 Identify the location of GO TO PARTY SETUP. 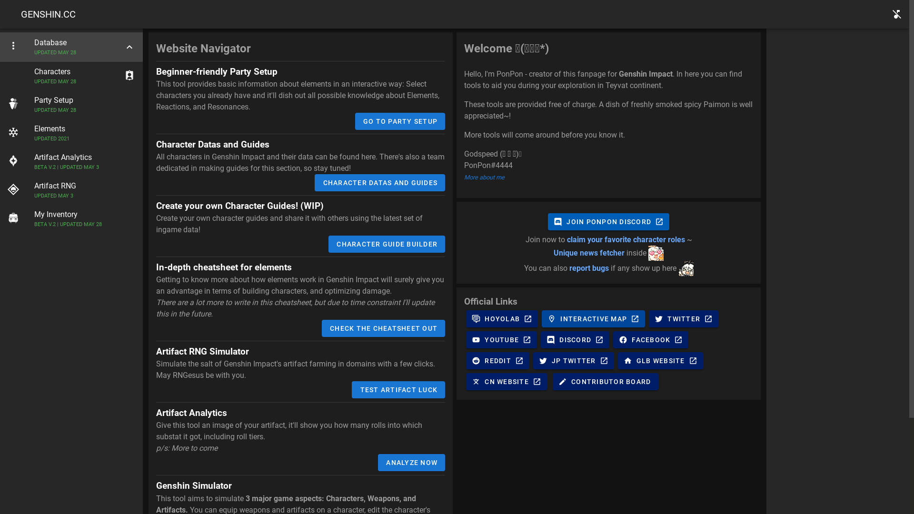
(400, 121).